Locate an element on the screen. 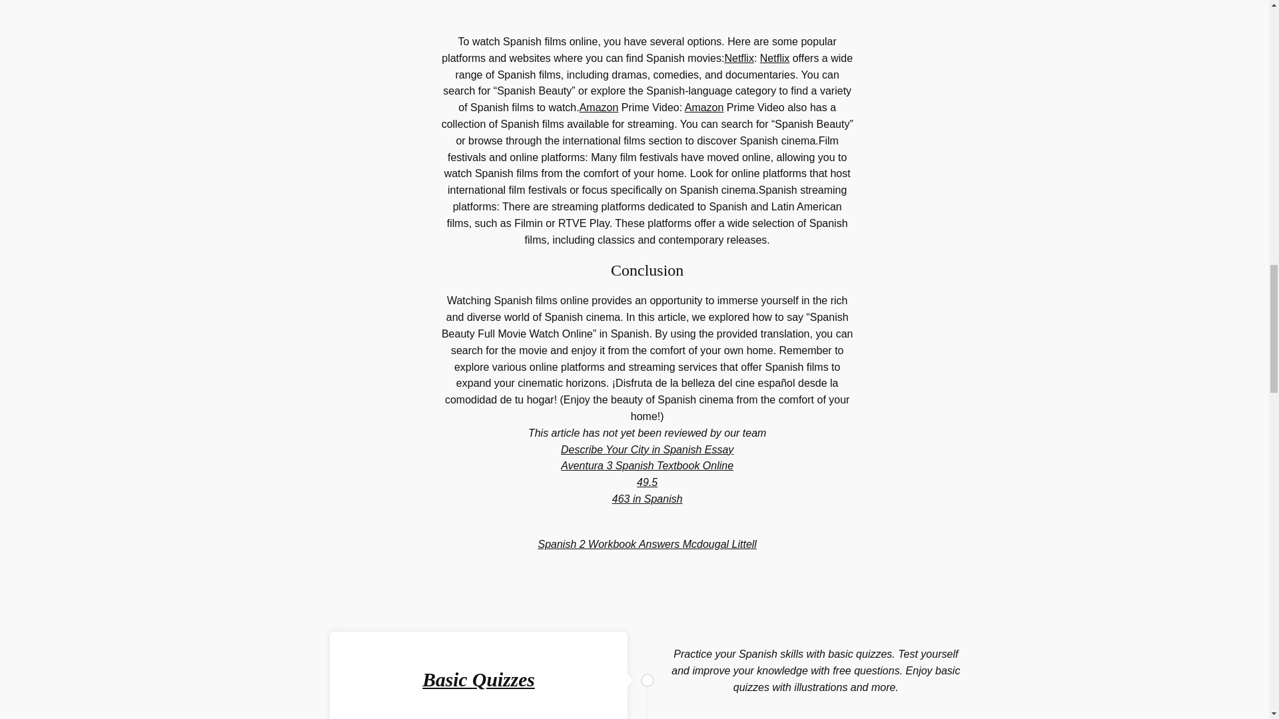  Netflix is located at coordinates (774, 58).